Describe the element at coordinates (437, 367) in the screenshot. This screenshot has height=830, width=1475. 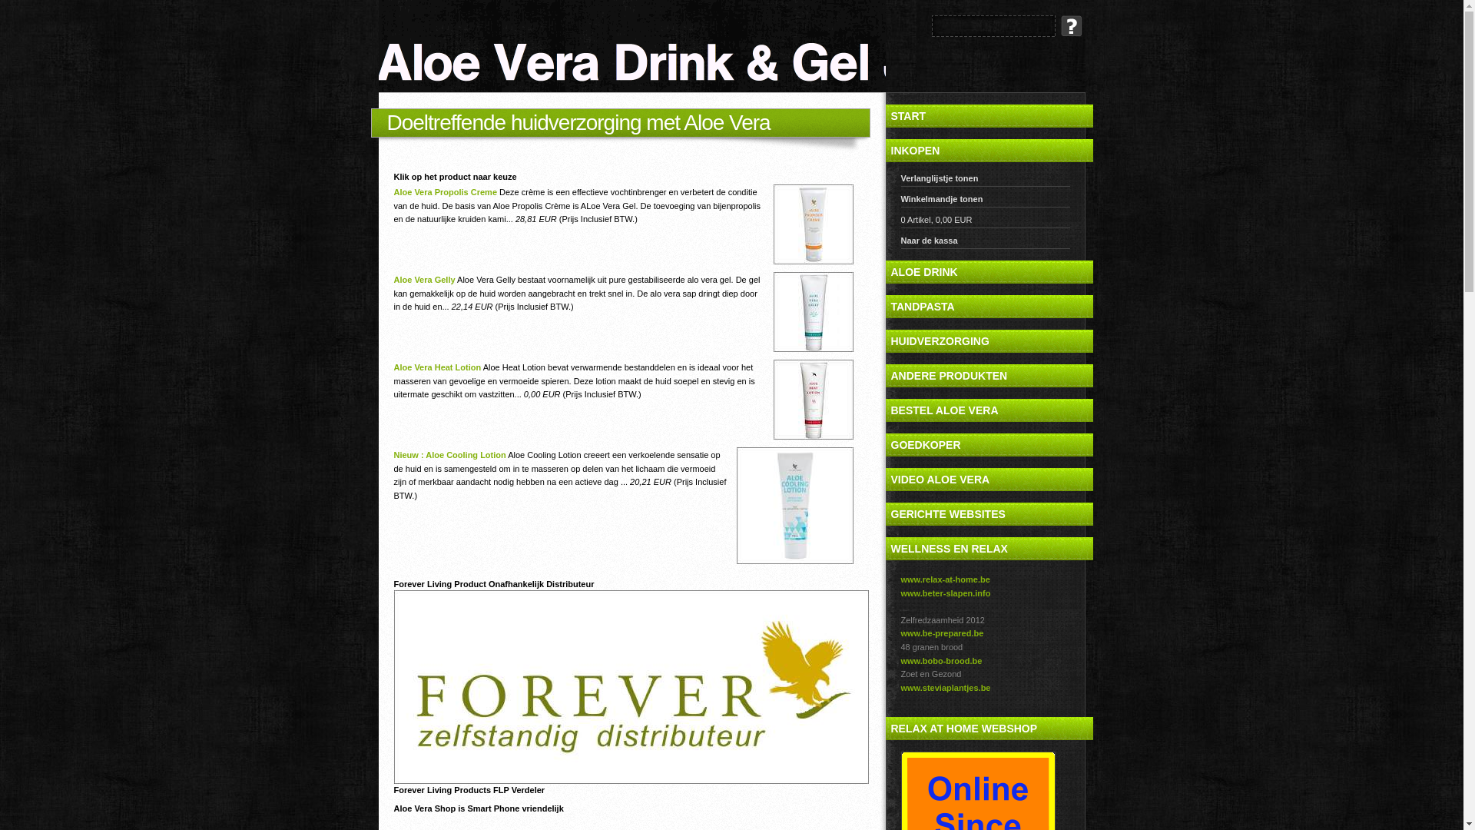
I see `Aloe Vera Heat Lotion` at that location.